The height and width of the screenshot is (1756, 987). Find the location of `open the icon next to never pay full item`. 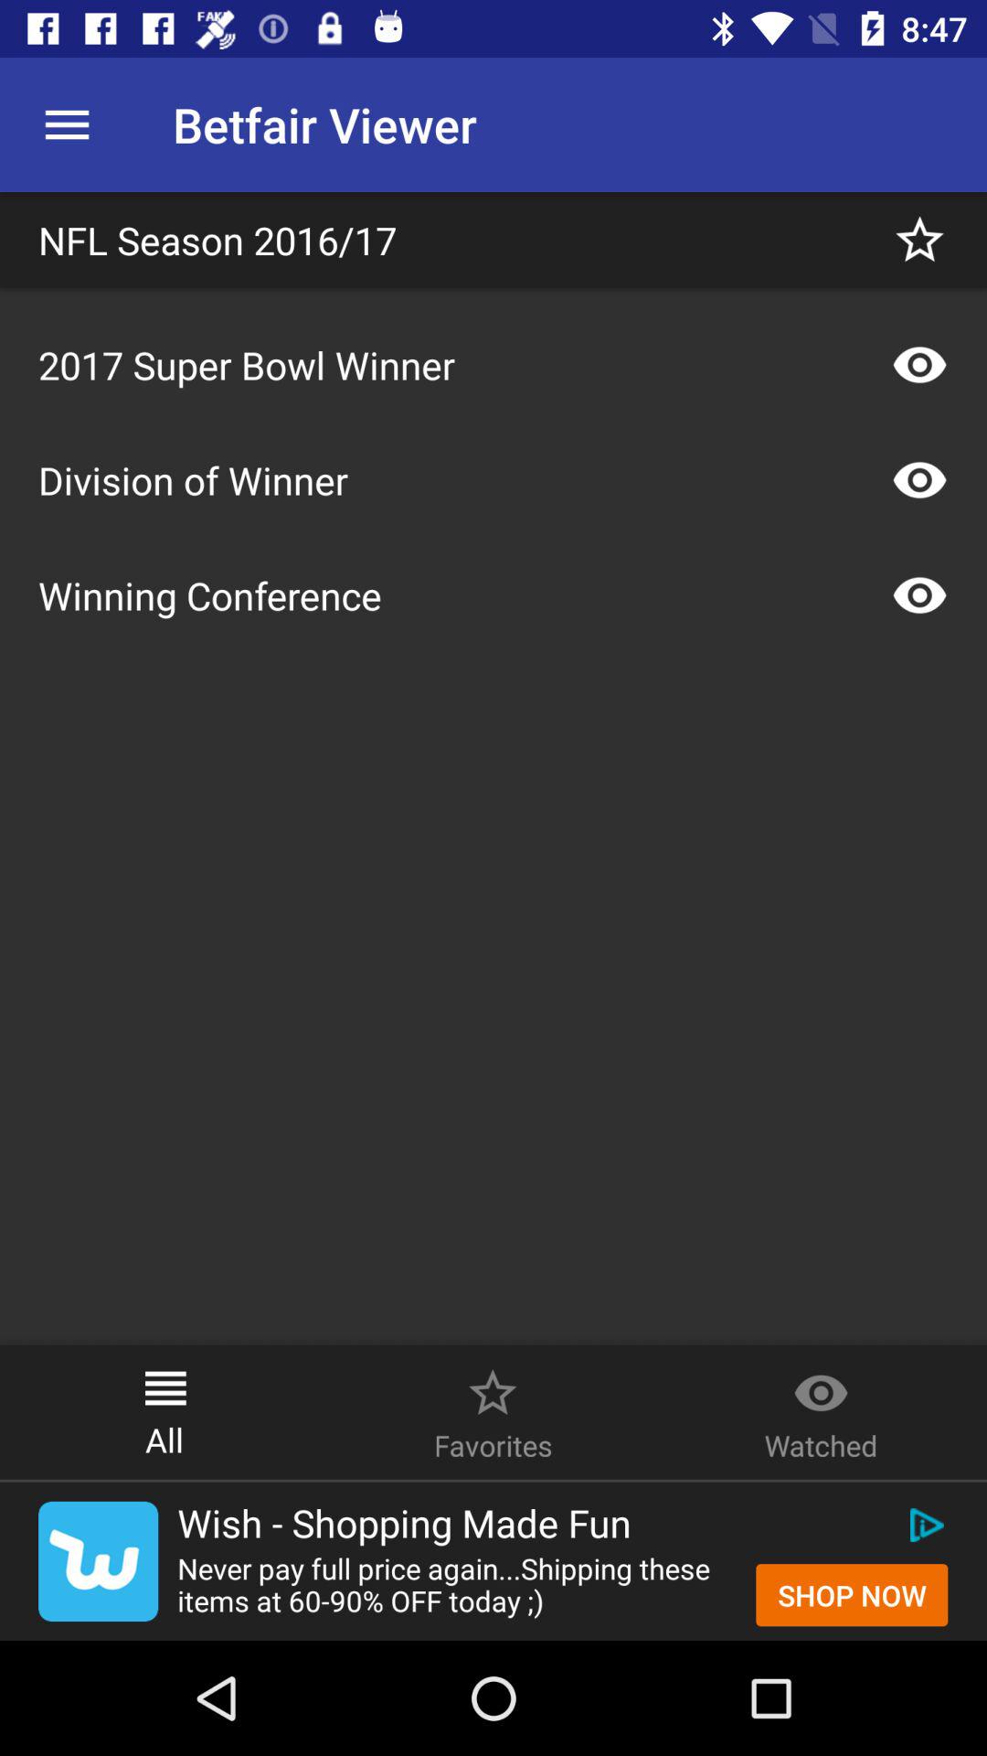

open the icon next to never pay full item is located at coordinates (852, 1595).